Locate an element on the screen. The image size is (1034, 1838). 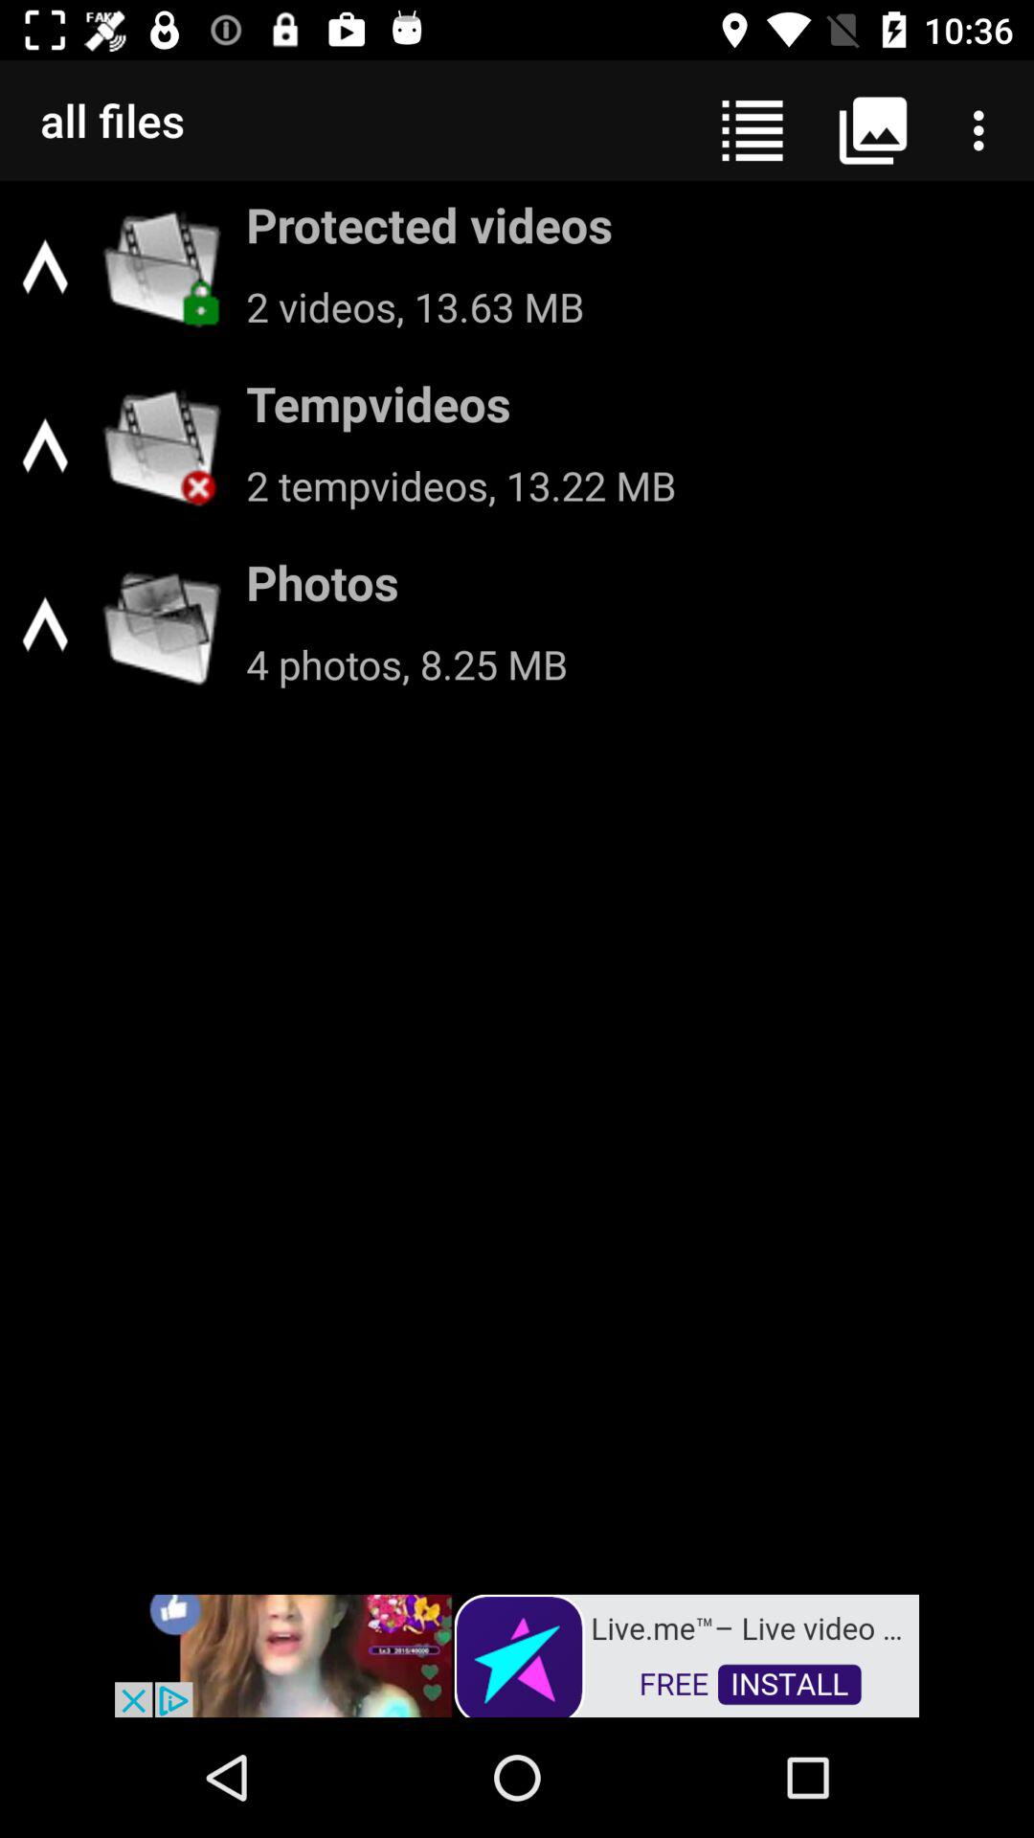
clickable advertisement is located at coordinates (517, 1654).